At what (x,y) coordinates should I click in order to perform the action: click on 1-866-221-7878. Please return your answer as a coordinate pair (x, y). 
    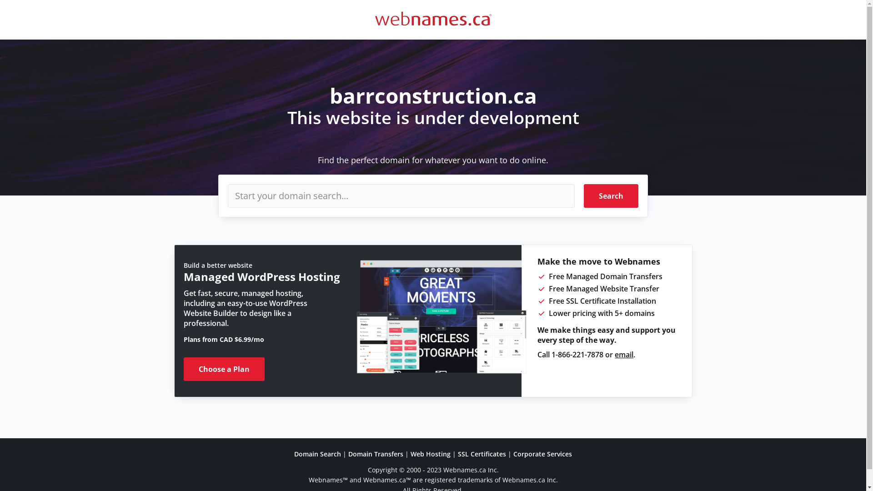
    Looking at the image, I should click on (577, 355).